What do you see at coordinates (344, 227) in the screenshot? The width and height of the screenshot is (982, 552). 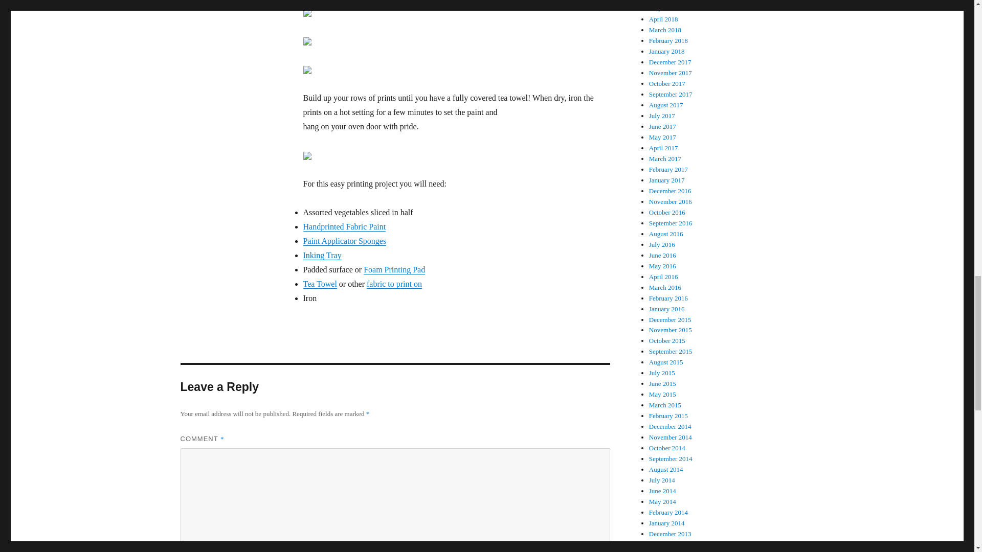 I see `Handprinted Fabric Paint` at bounding box center [344, 227].